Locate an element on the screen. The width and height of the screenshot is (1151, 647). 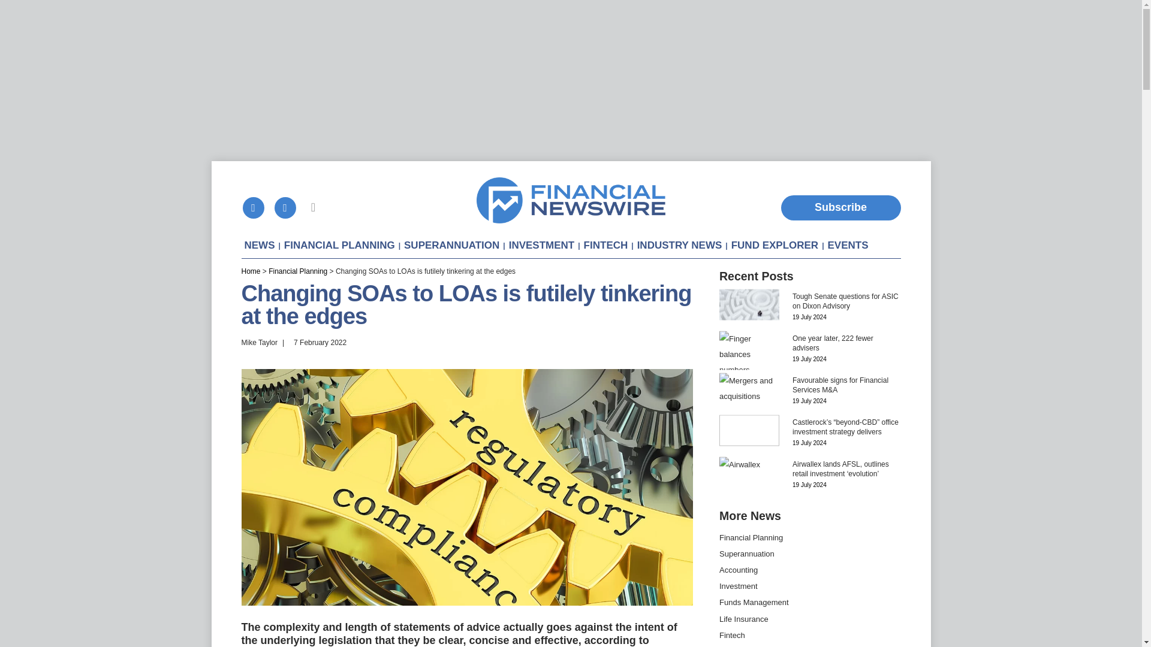
LINKEDIN is located at coordinates (810, 347).